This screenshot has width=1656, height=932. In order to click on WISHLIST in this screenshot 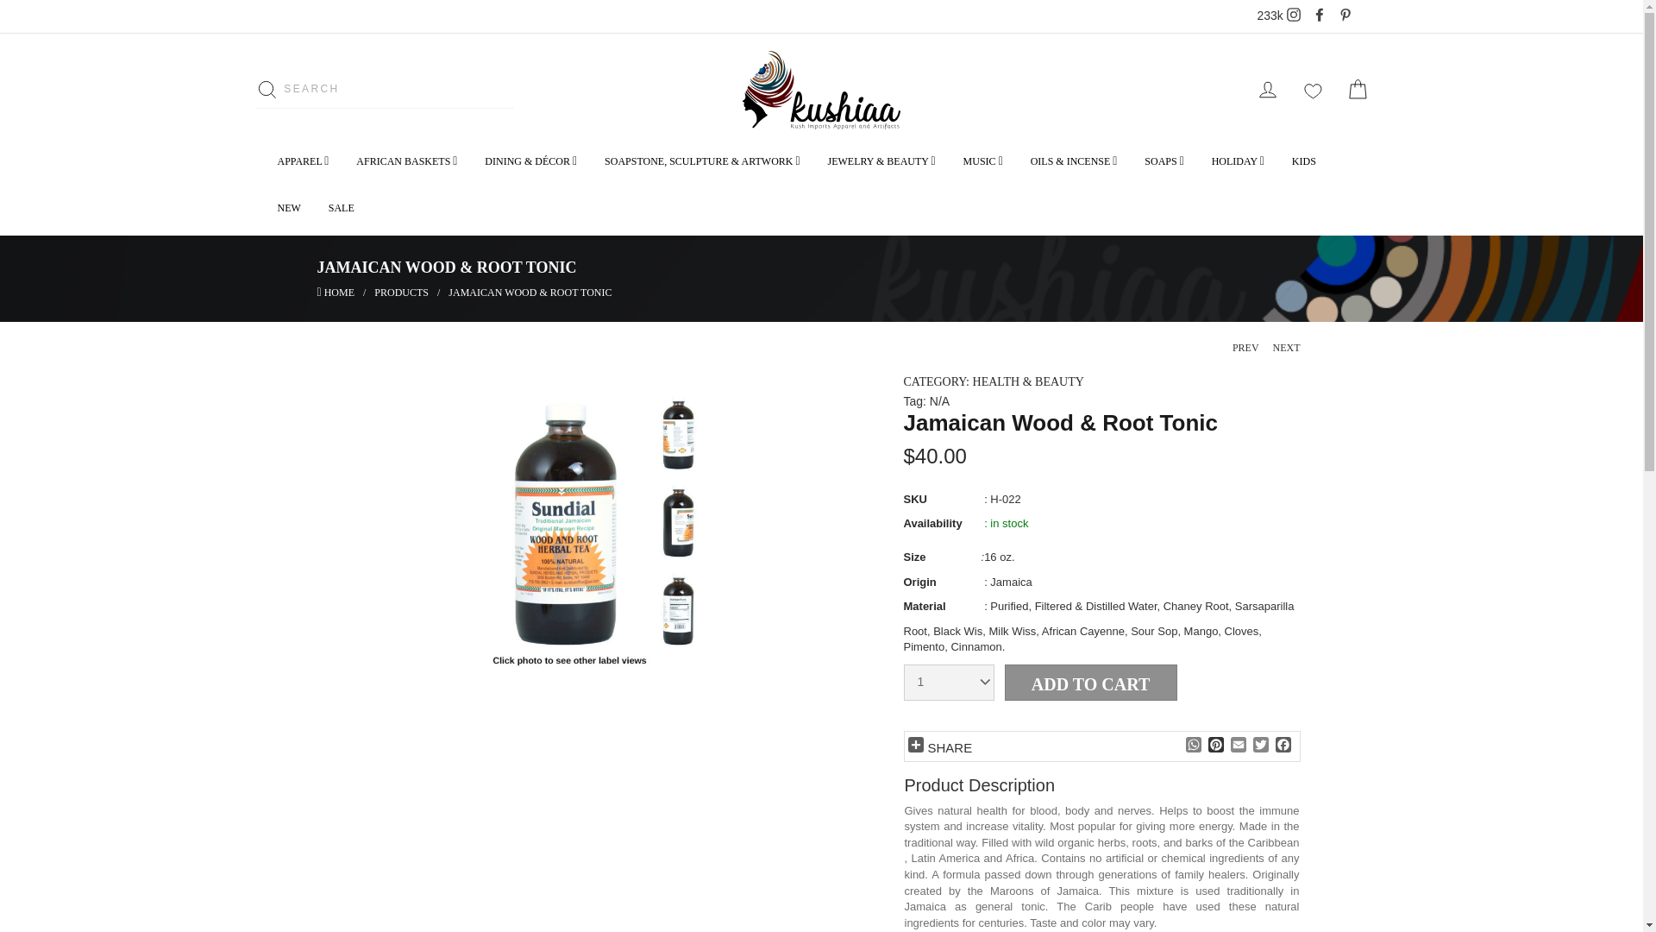, I will do `click(401, 292)`.